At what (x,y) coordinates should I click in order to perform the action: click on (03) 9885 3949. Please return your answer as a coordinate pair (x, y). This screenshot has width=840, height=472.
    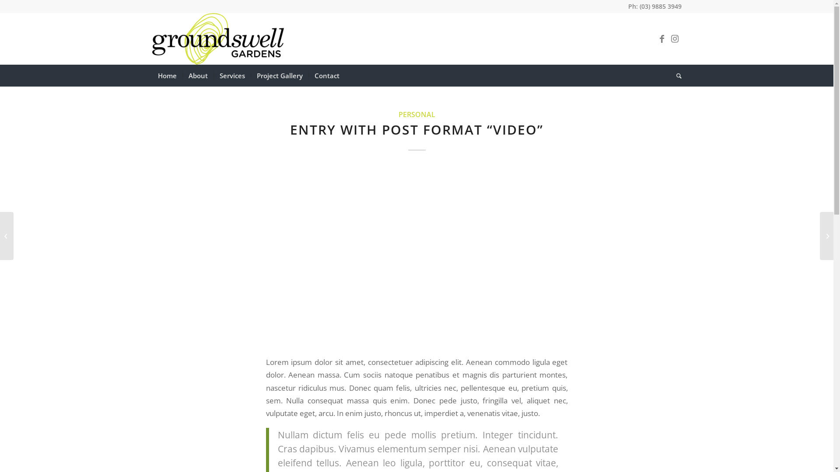
    Looking at the image, I should click on (661, 6).